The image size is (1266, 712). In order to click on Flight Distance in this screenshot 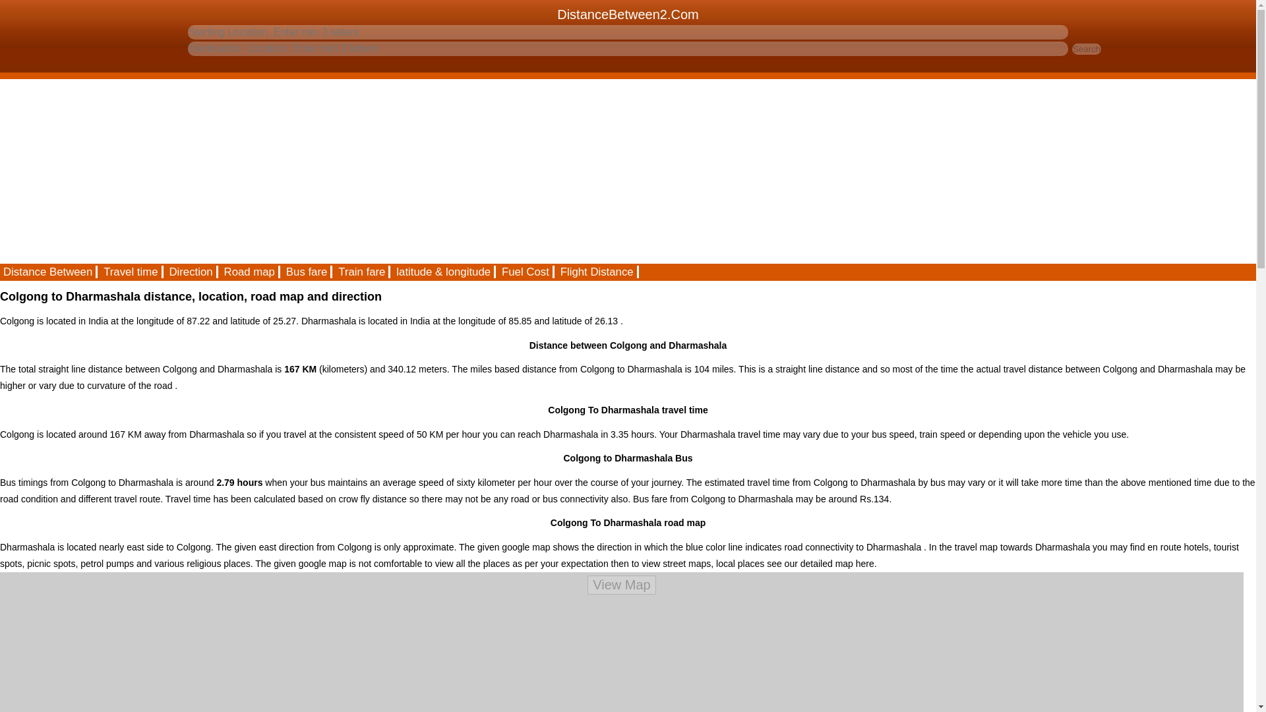, I will do `click(597, 272)`.